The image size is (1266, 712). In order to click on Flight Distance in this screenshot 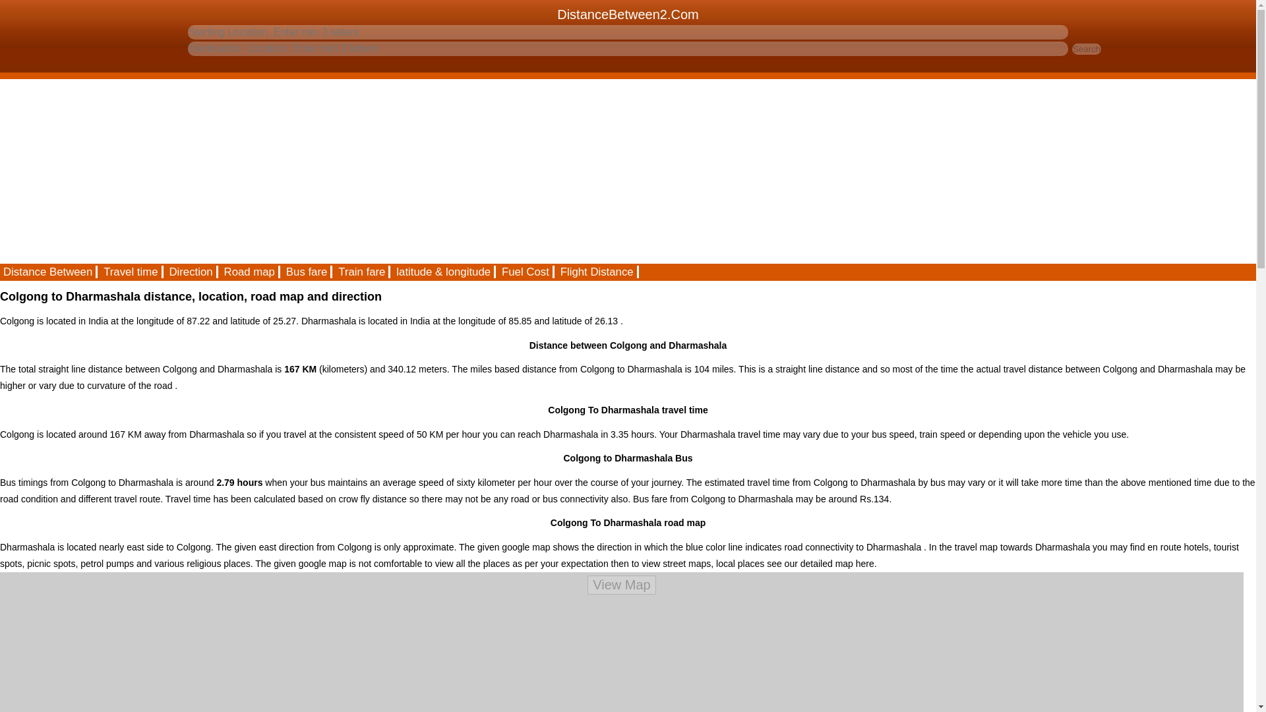, I will do `click(597, 272)`.